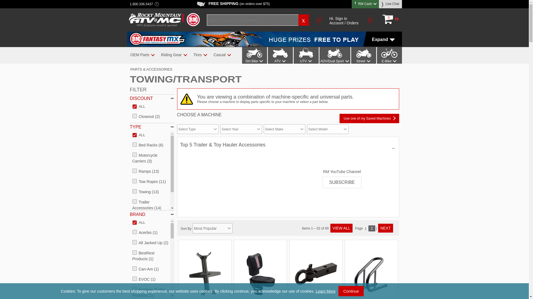 The image size is (533, 299). Describe the element at coordinates (391, 4) in the screenshot. I see `Live Chat` at that location.